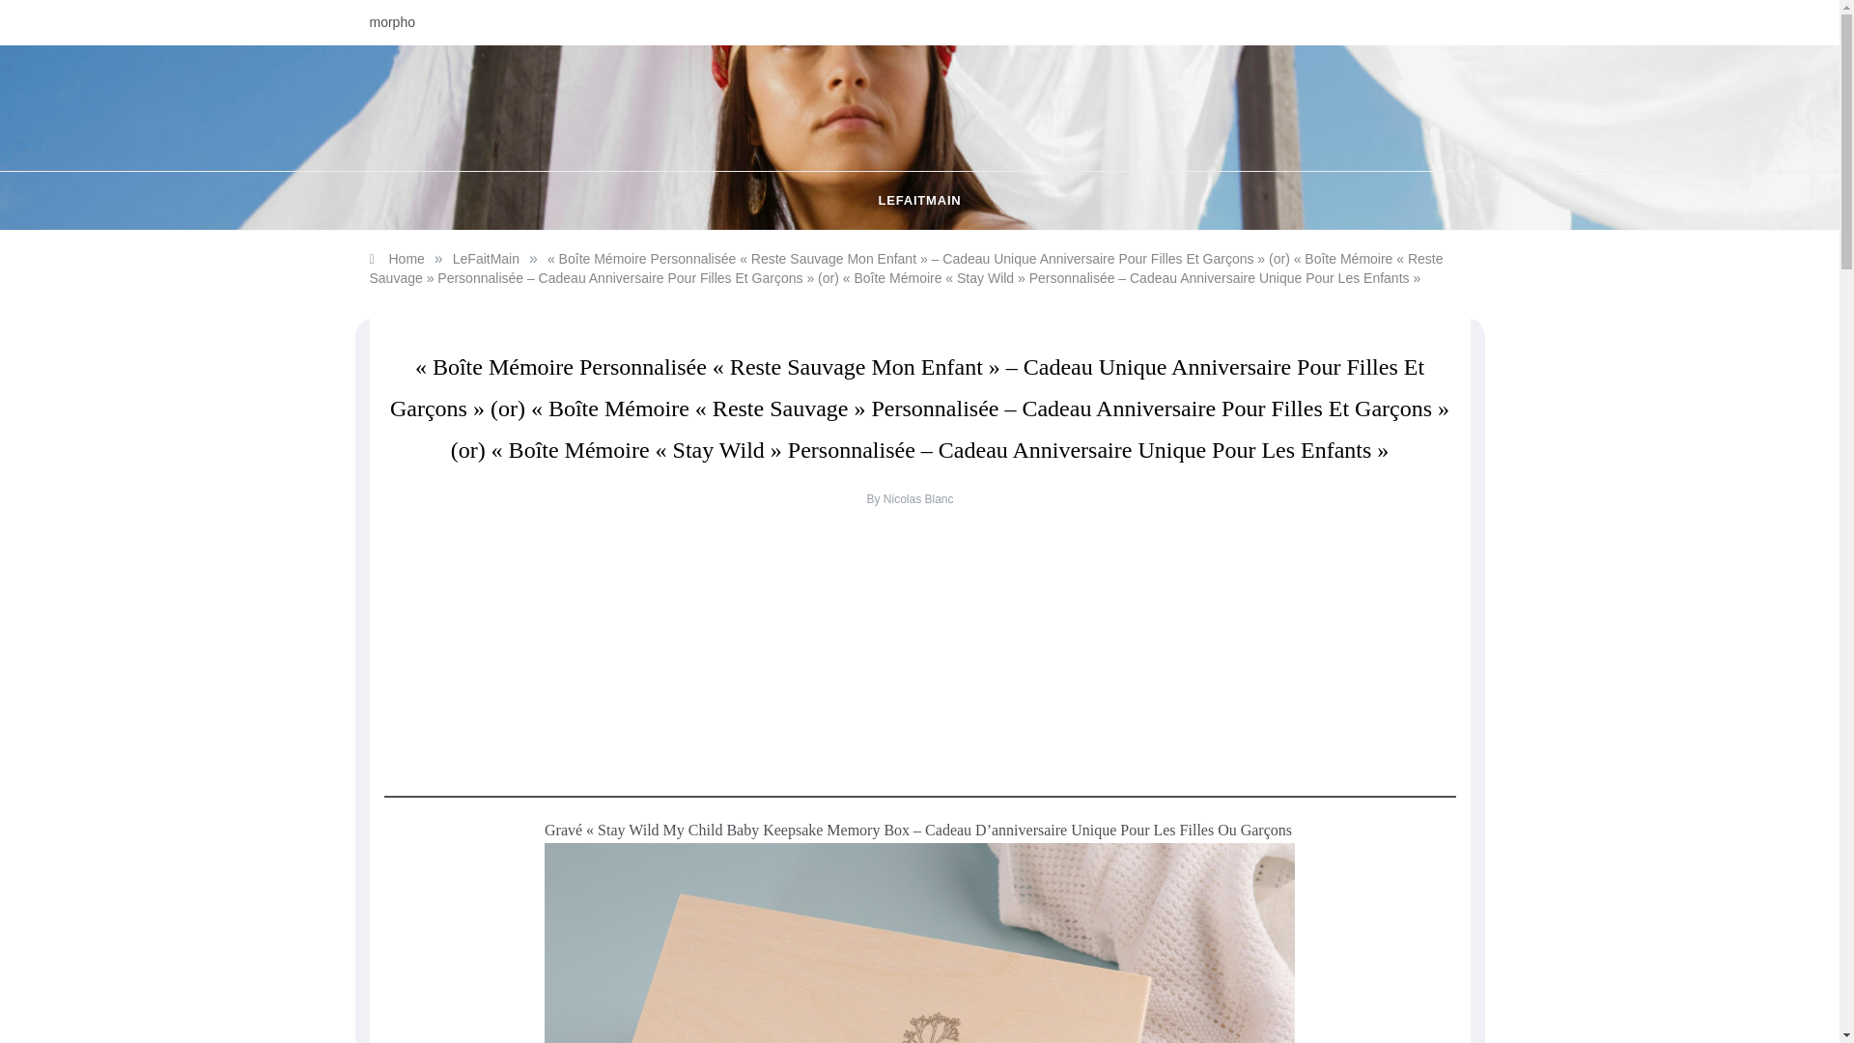  What do you see at coordinates (875, 140) in the screenshot?
I see `THE HIPPIE CORNER` at bounding box center [875, 140].